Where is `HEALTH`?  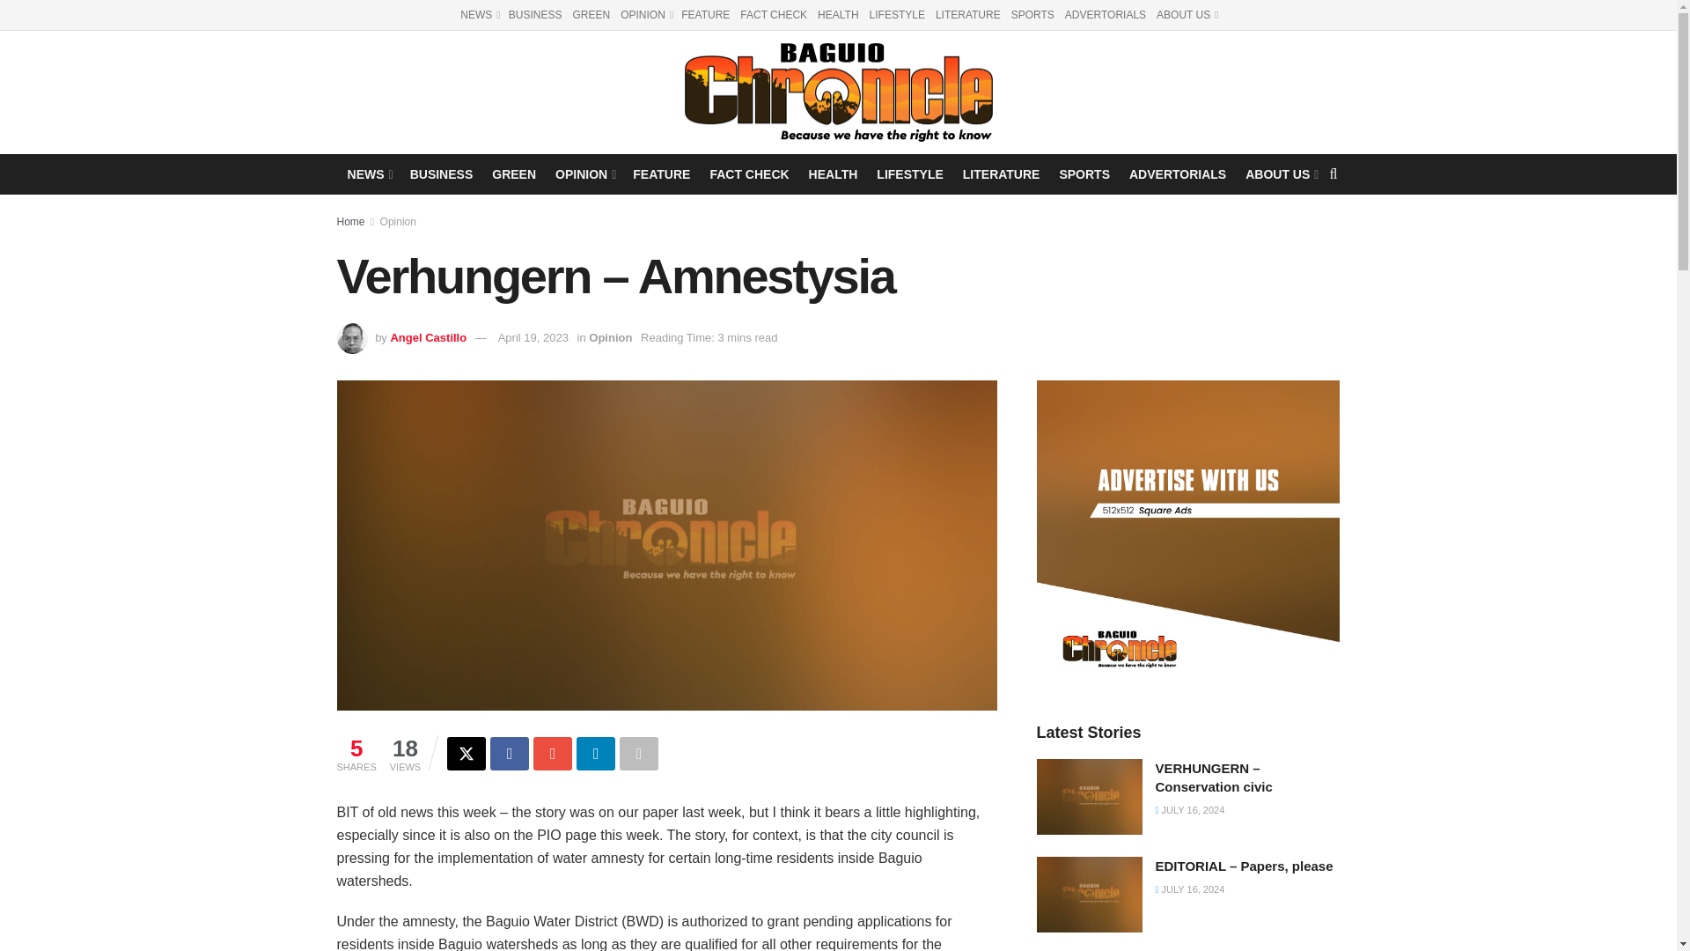 HEALTH is located at coordinates (838, 14).